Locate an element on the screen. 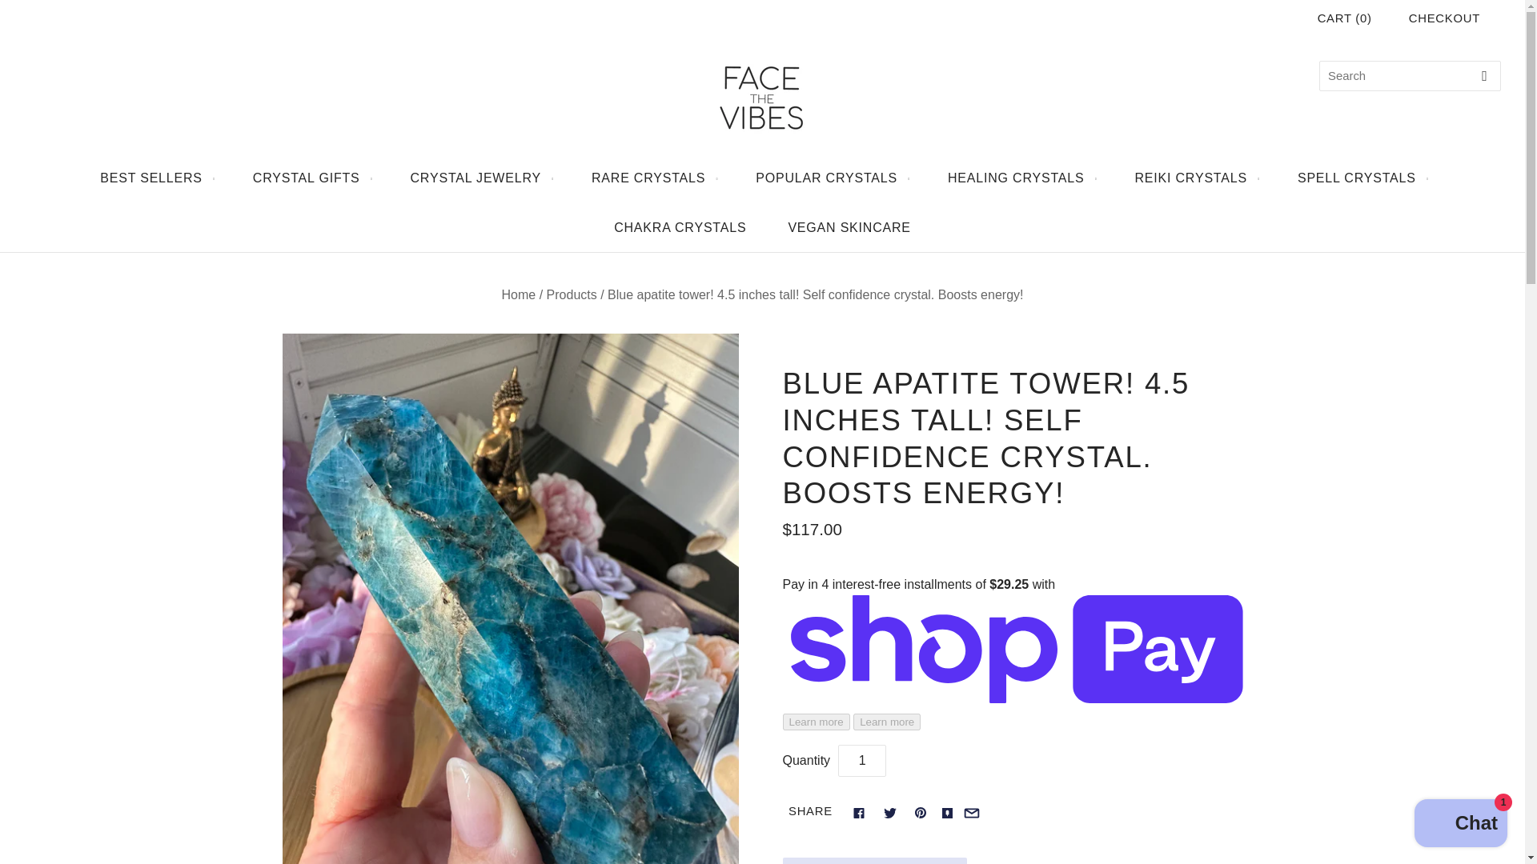 The image size is (1537, 864). Add to cart is located at coordinates (874, 861).